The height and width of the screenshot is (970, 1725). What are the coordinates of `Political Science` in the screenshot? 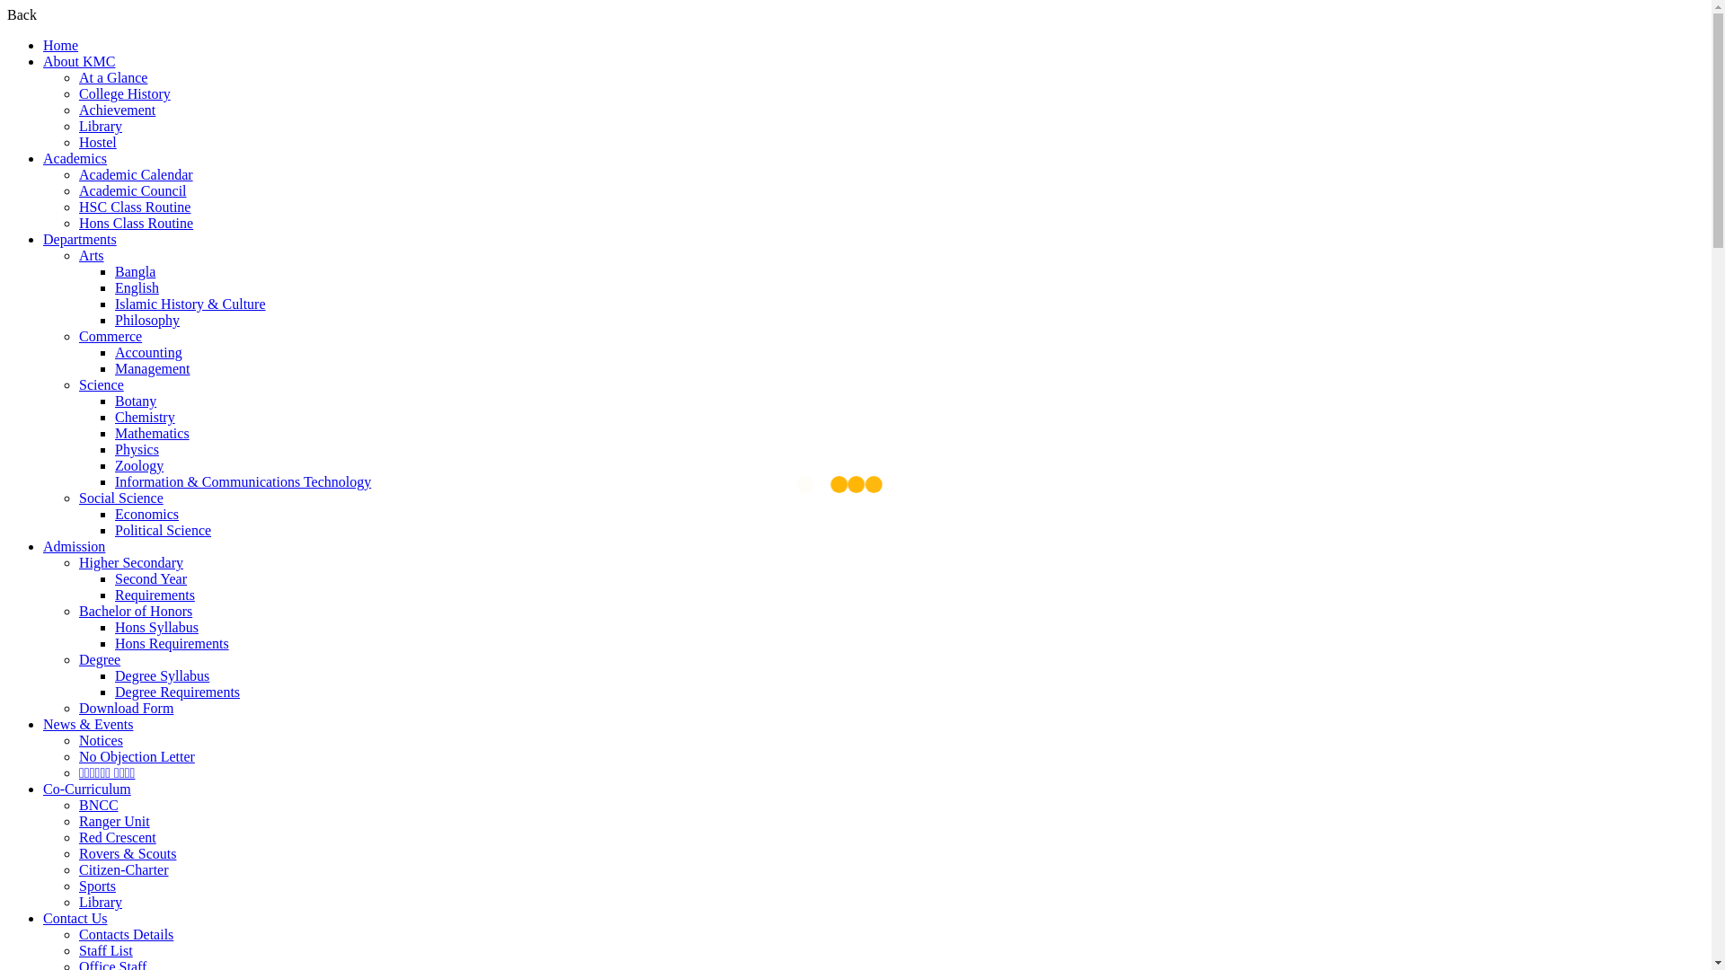 It's located at (164, 530).